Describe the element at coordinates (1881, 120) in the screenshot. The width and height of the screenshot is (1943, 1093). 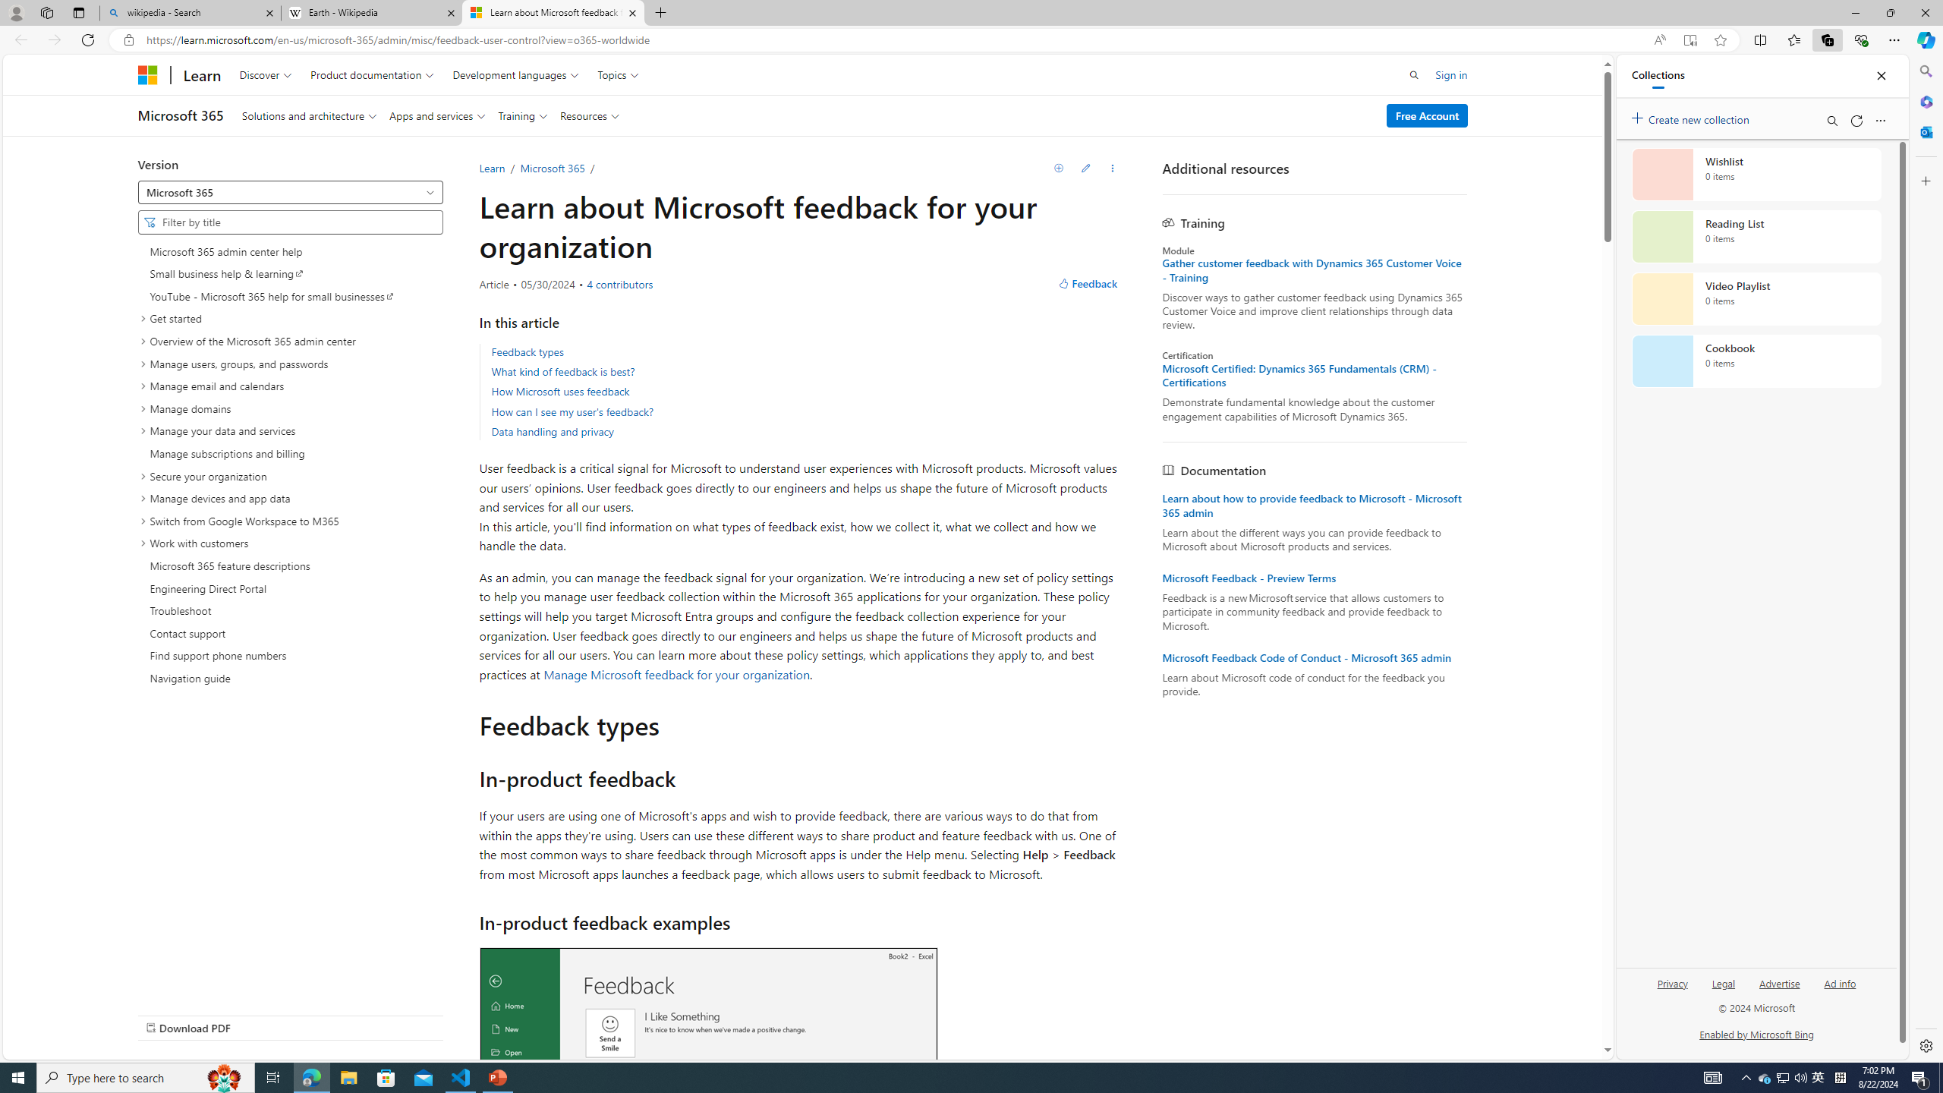
I see `More options menu` at that location.